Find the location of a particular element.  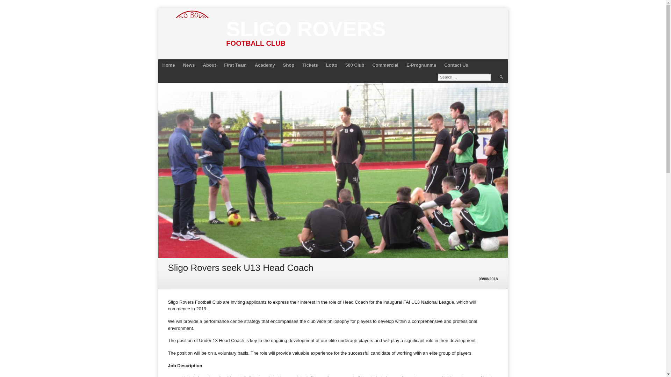

Academy is located at coordinates (265, 65).